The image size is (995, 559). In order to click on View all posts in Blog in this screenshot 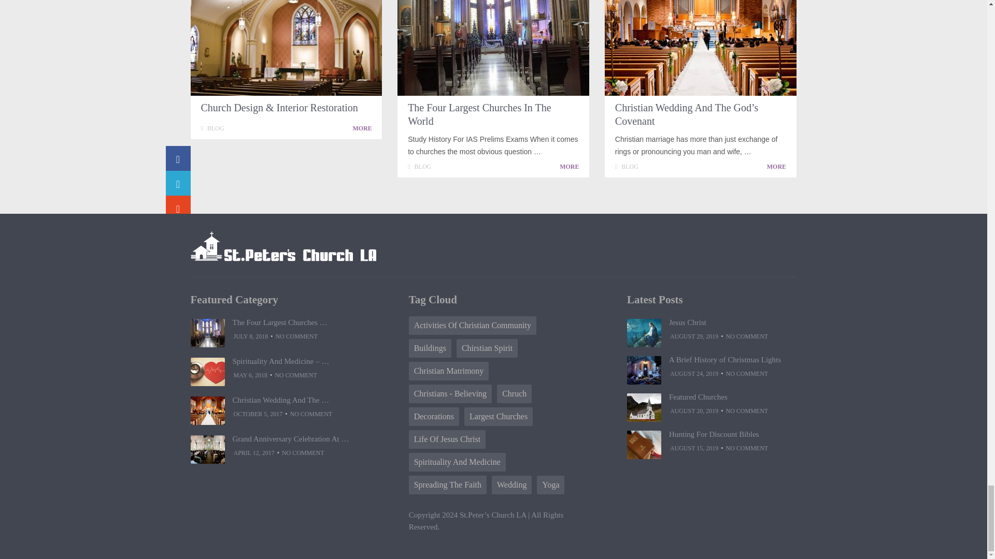, I will do `click(423, 167)`.